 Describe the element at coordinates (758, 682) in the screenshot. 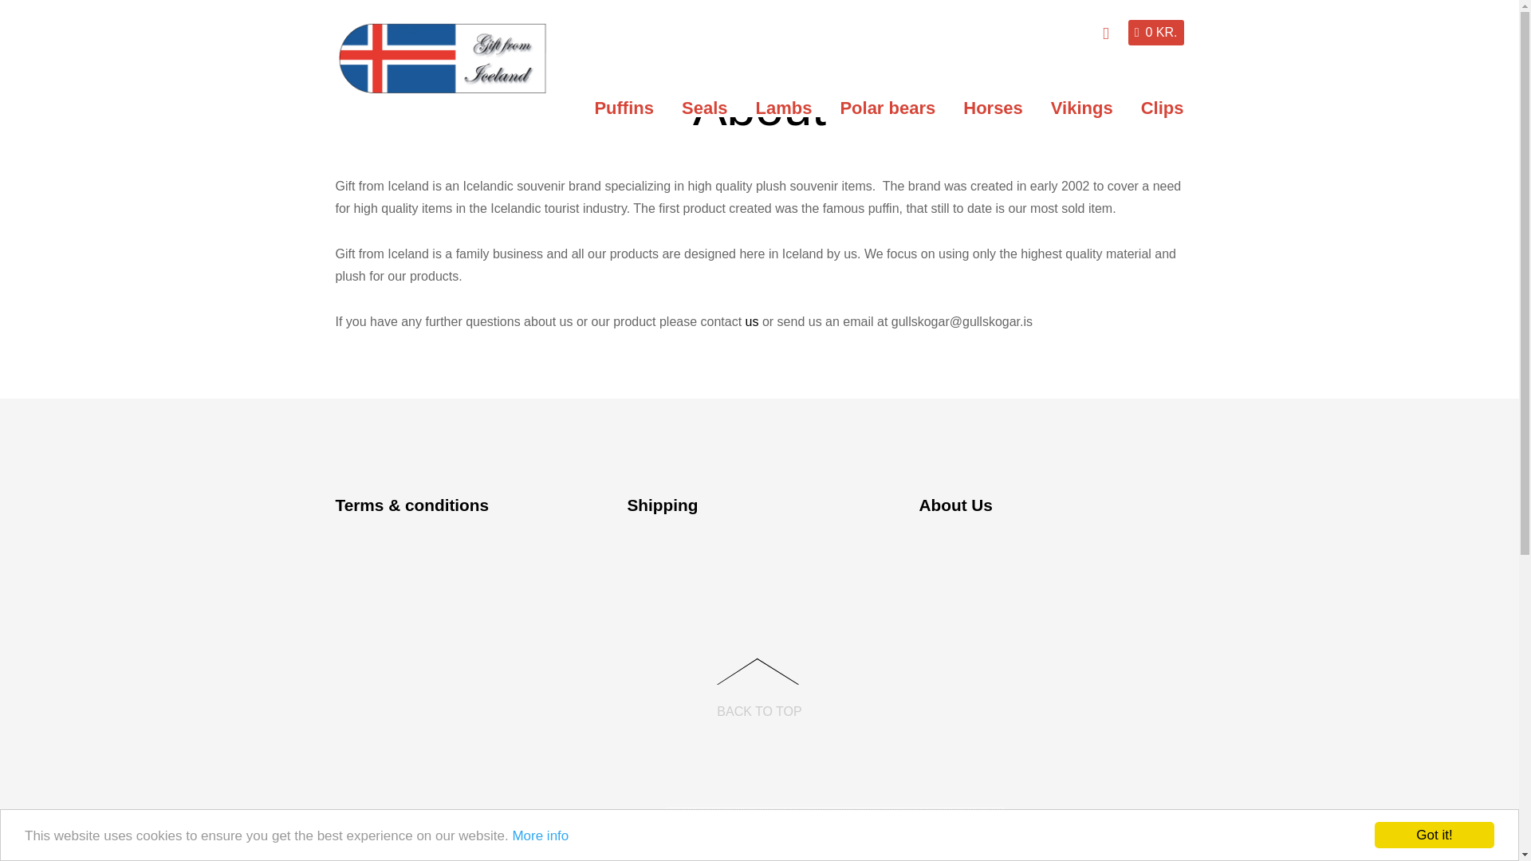

I see `BACK TO TOP` at that location.